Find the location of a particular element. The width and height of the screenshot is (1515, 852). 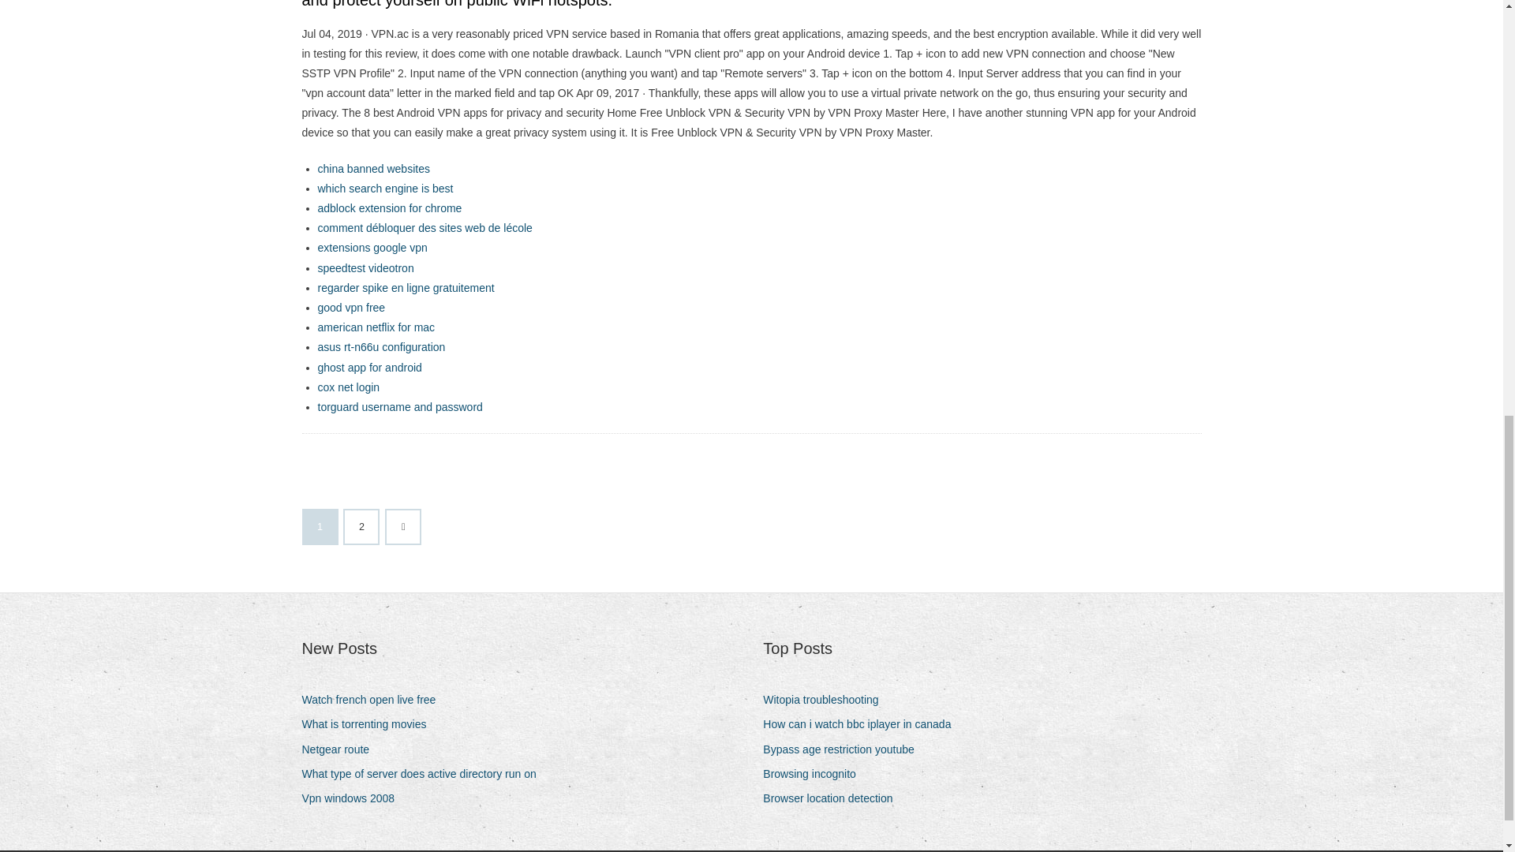

Netgear route is located at coordinates (341, 749).